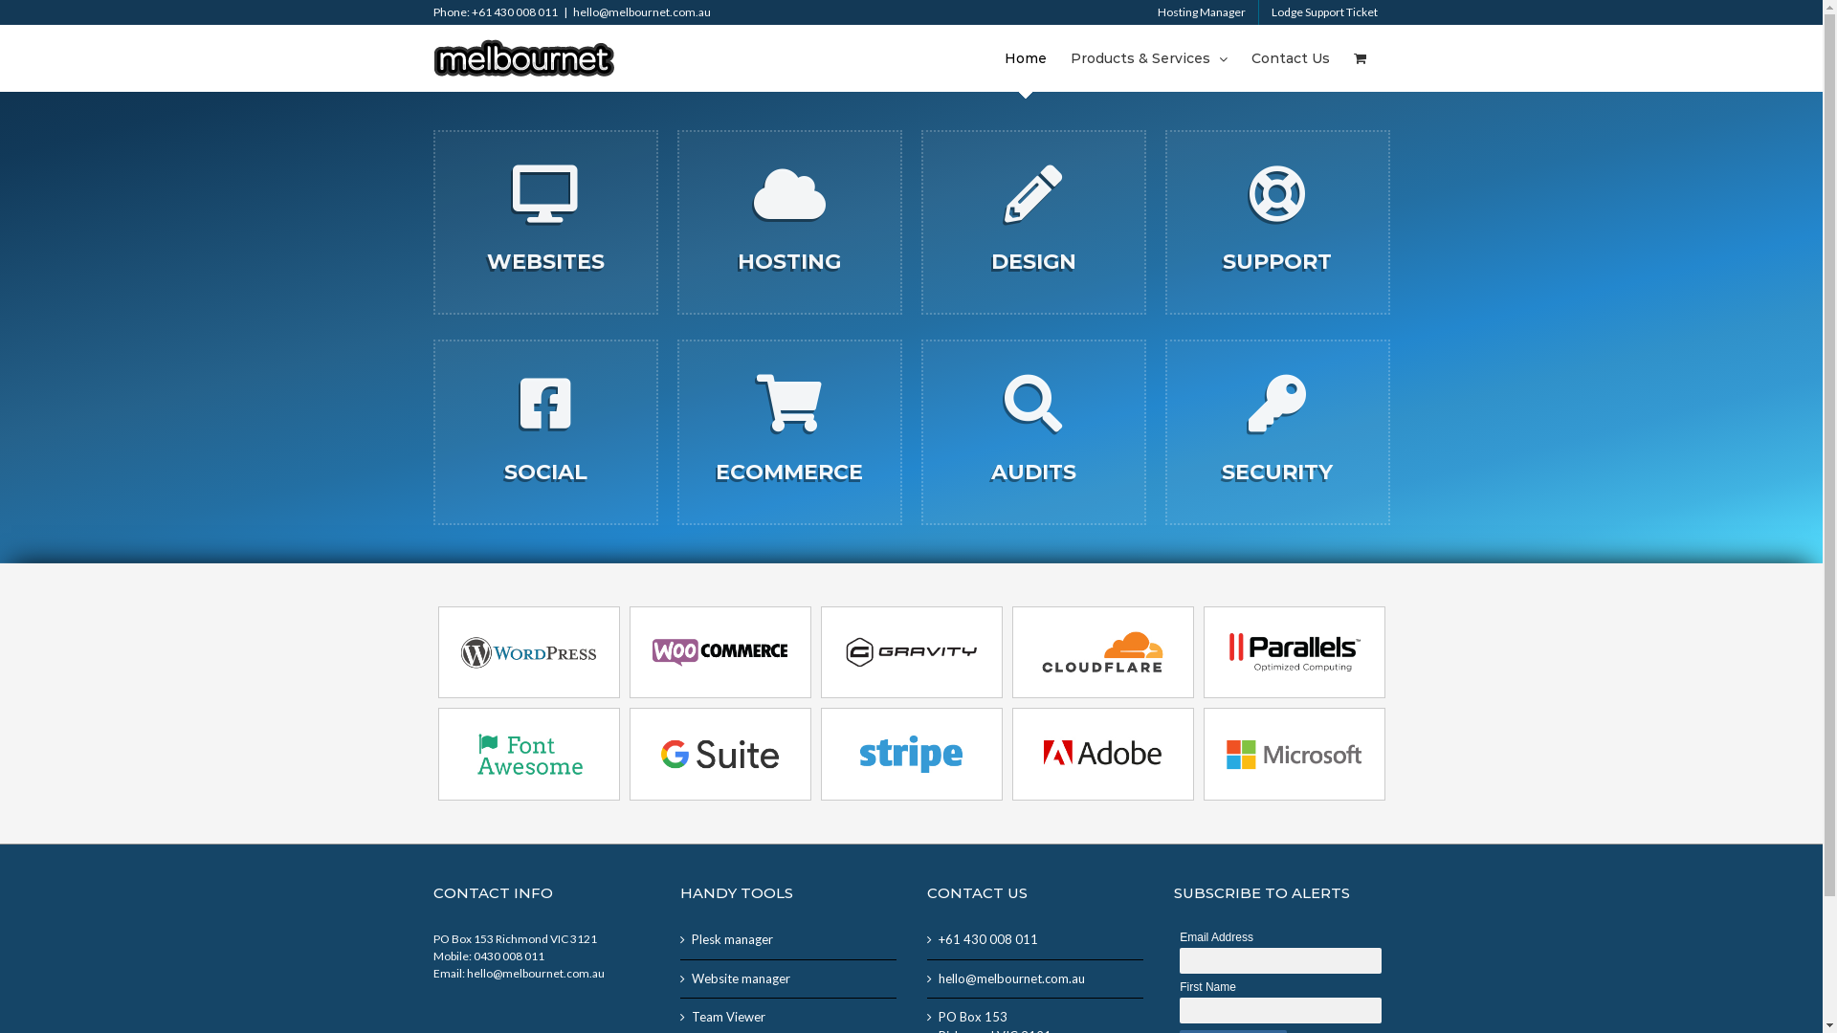 This screenshot has height=1033, width=1837. I want to click on Lodge Support Ticket, so click(1324, 12).